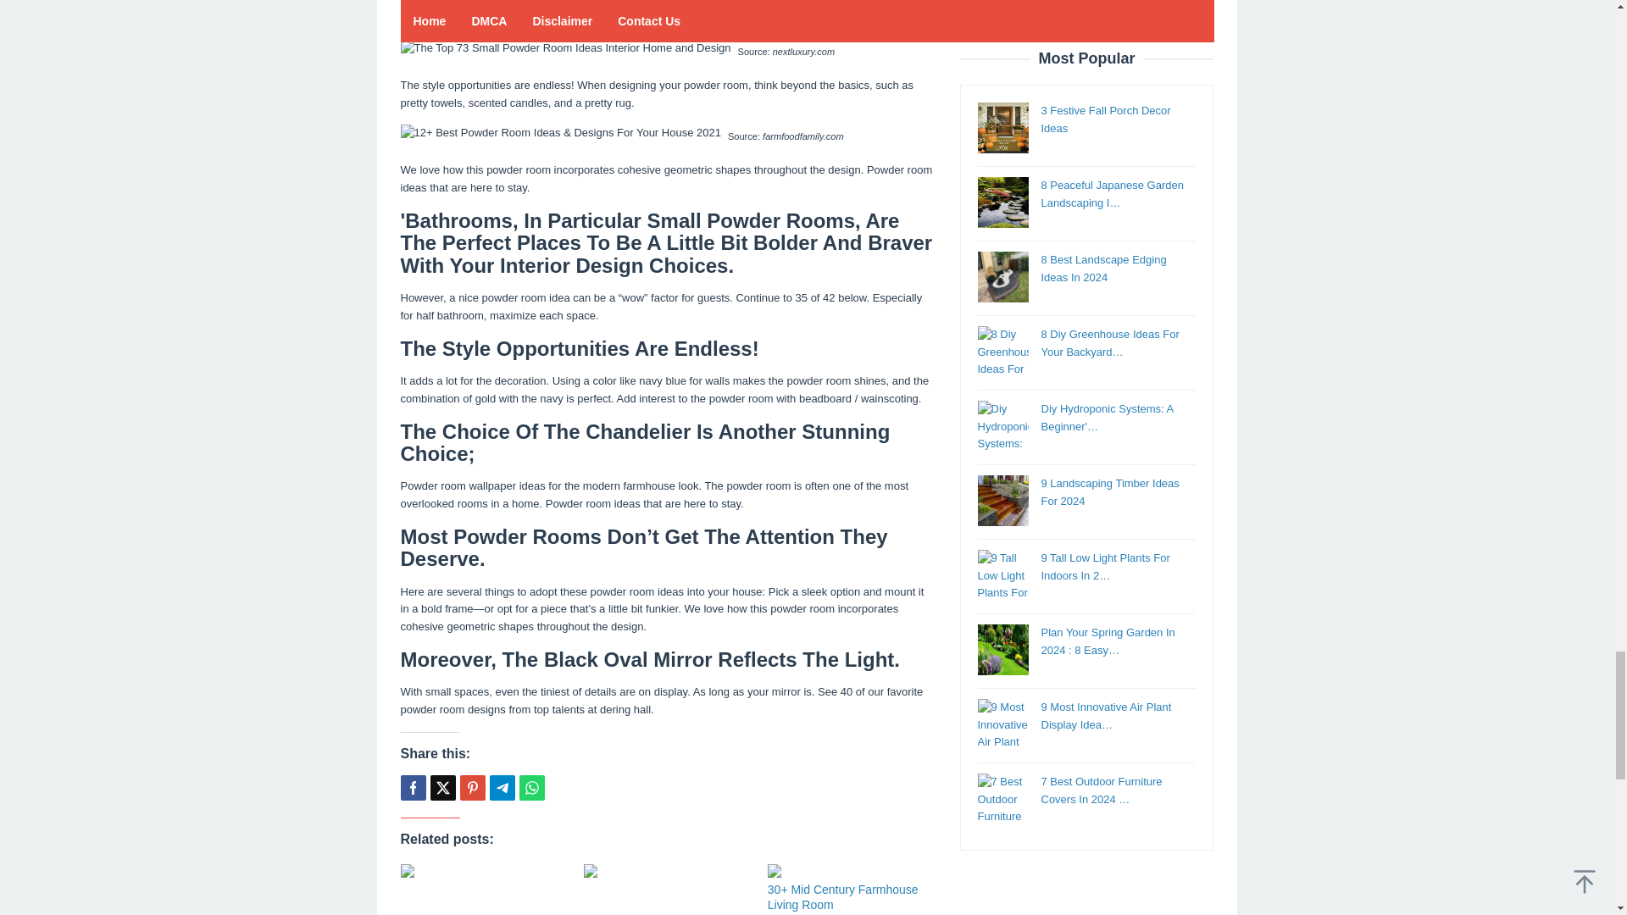  What do you see at coordinates (442, 788) in the screenshot?
I see `Tweet this` at bounding box center [442, 788].